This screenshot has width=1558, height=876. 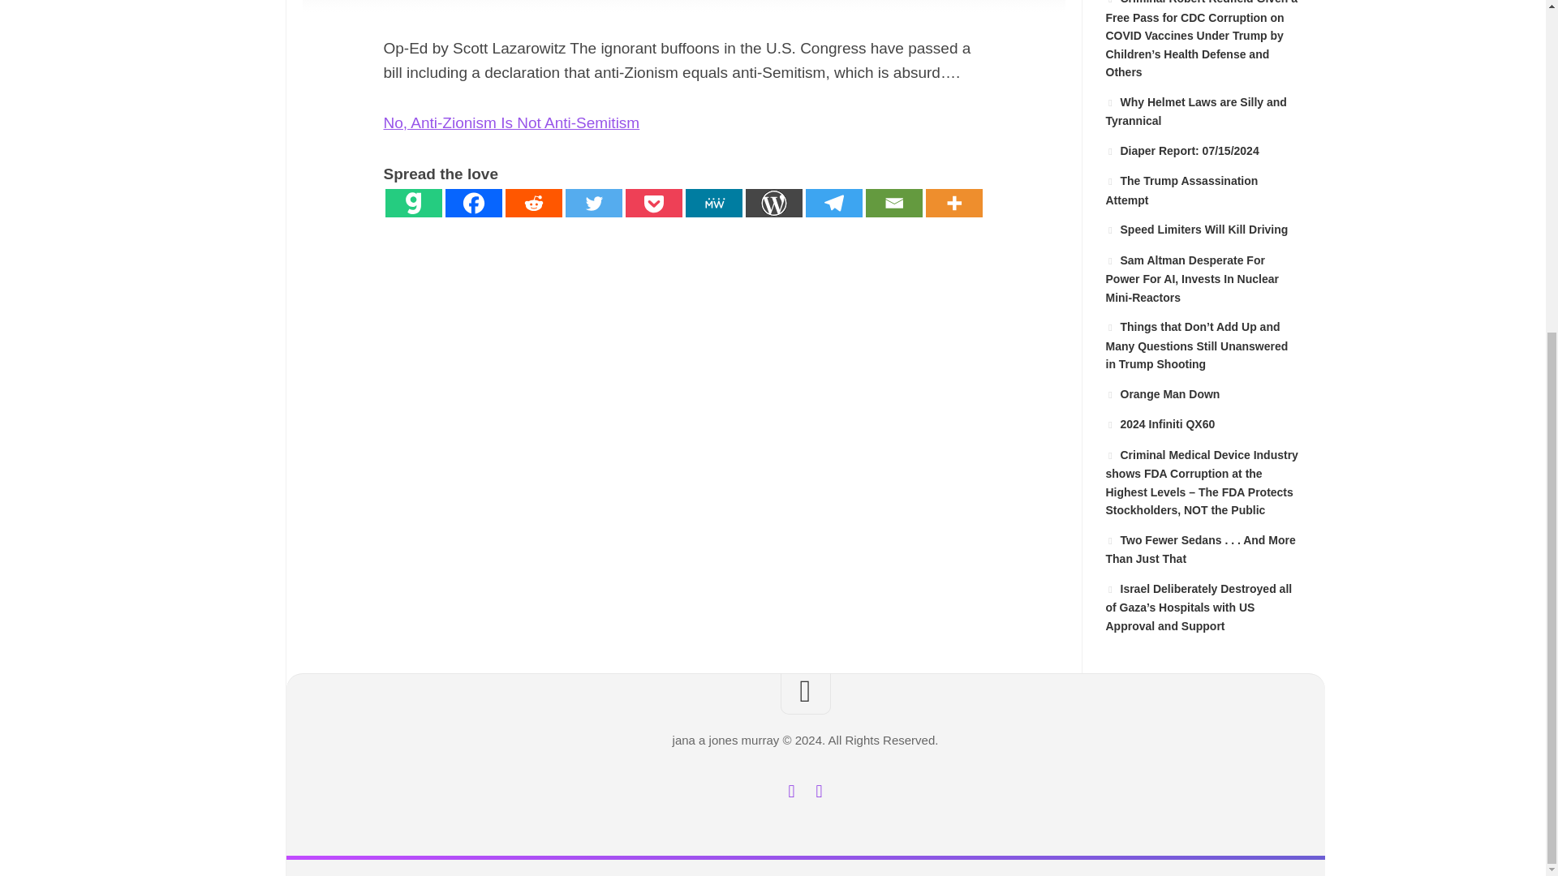 What do you see at coordinates (511, 123) in the screenshot?
I see `No, Anti-Zionism Is Not Anti-Semitism` at bounding box center [511, 123].